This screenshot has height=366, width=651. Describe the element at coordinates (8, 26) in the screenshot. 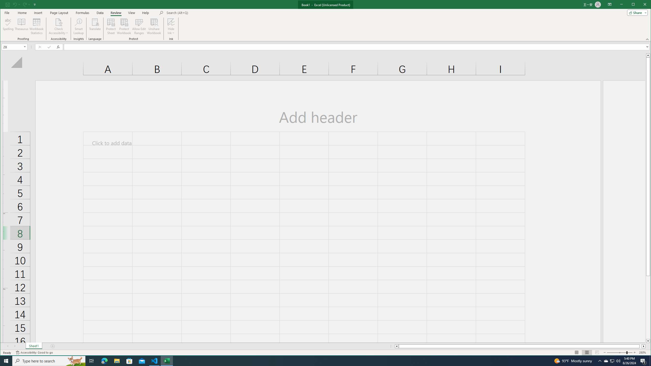

I see `Spelling...` at that location.